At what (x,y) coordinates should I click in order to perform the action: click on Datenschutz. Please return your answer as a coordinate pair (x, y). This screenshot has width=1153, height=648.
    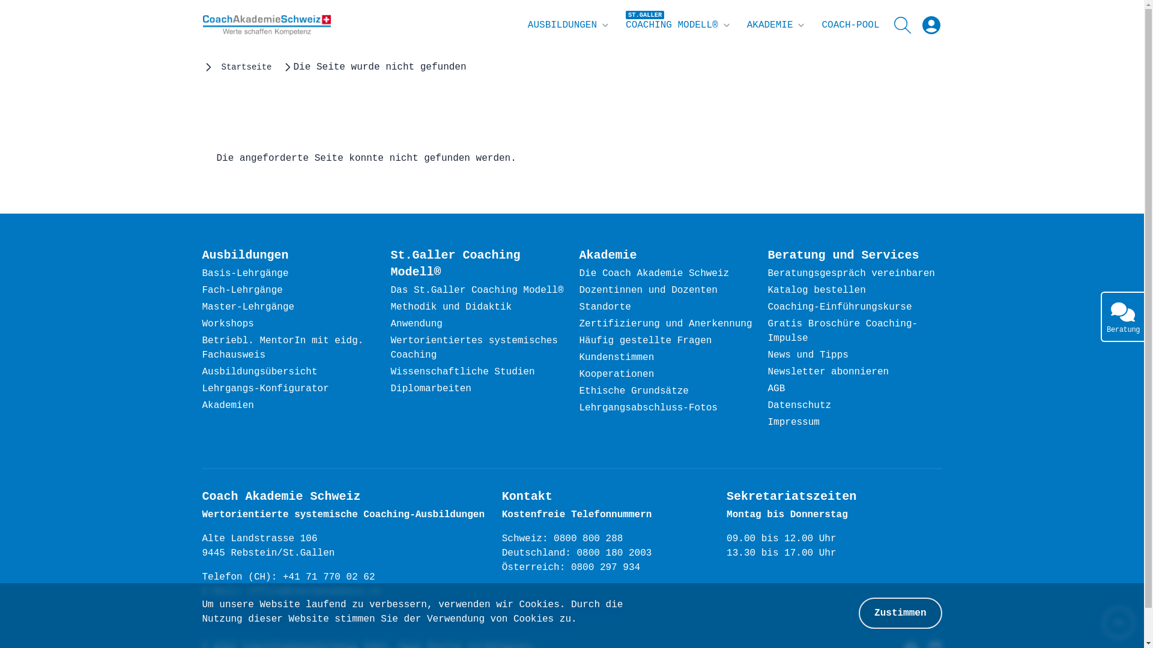
    Looking at the image, I should click on (799, 406).